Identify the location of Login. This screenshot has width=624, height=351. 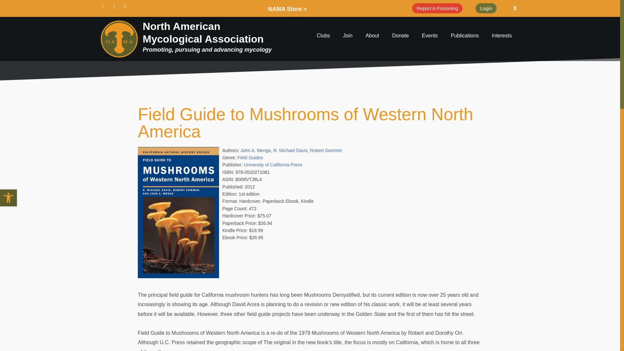
(486, 8).